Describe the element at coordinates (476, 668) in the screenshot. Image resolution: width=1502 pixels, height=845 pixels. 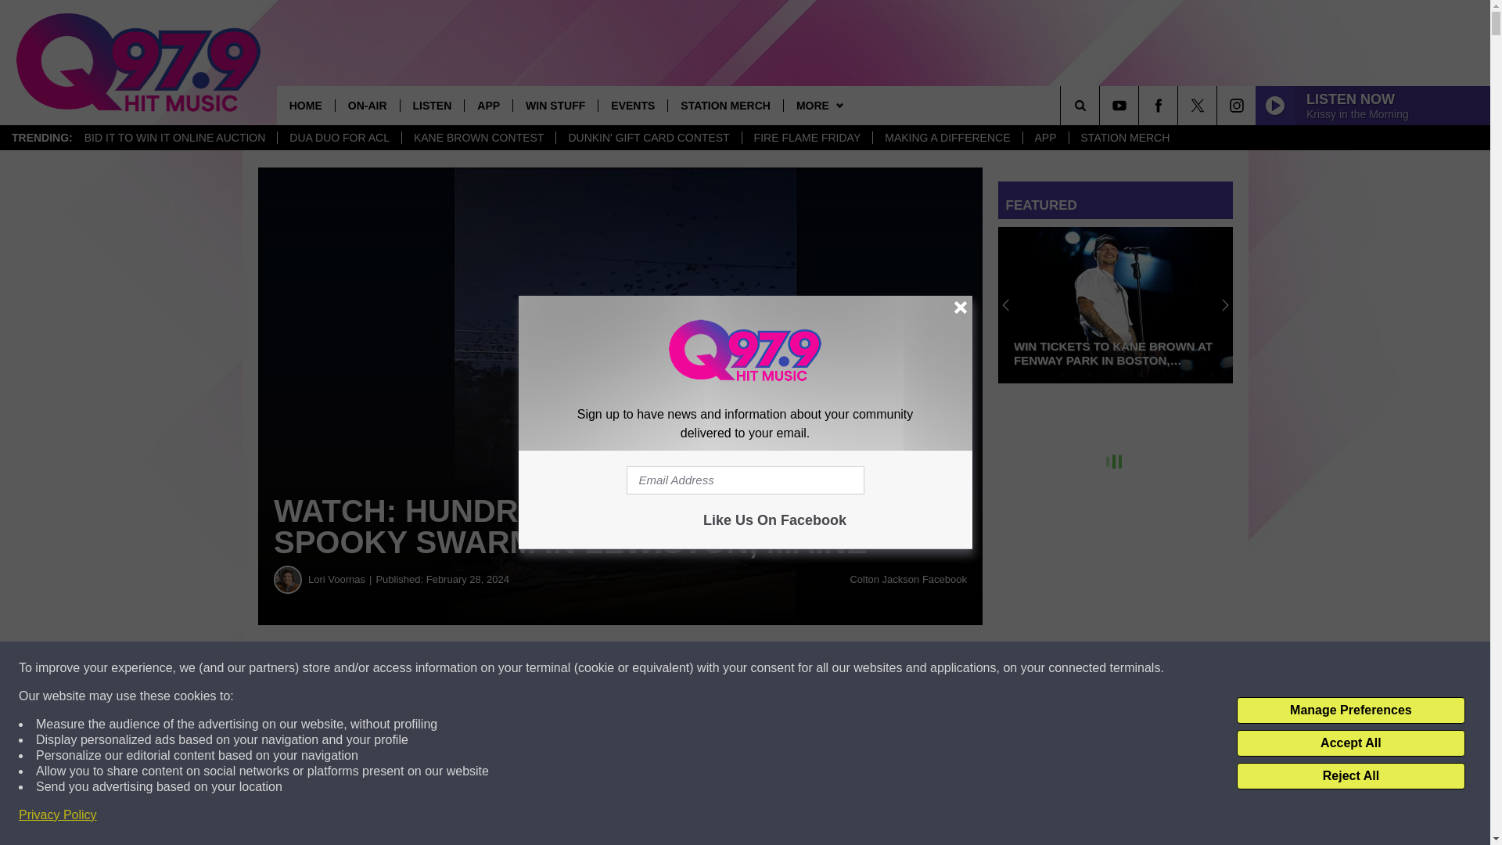
I see `Share on Facebook` at that location.